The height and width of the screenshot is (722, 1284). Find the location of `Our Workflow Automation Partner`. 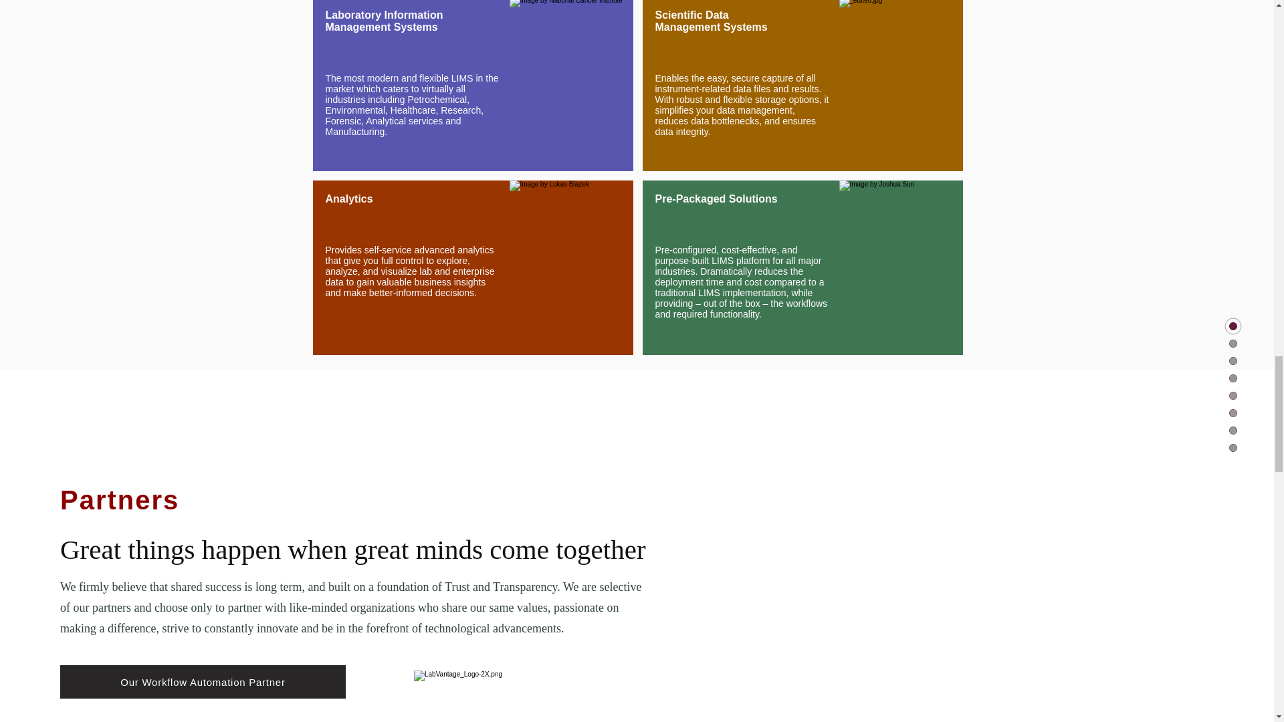

Our Workflow Automation Partner is located at coordinates (203, 682).